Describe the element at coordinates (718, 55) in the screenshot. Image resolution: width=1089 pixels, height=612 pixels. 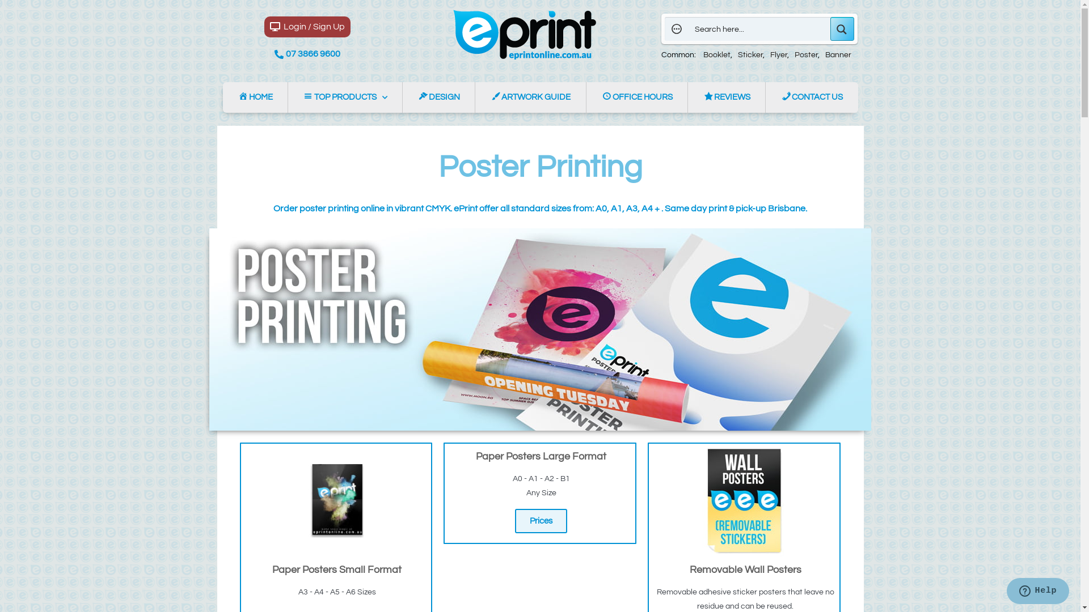
I see `Booklet` at that location.